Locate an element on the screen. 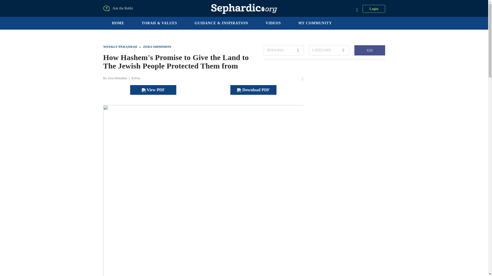  Ask the Rabbi is located at coordinates (121, 8).